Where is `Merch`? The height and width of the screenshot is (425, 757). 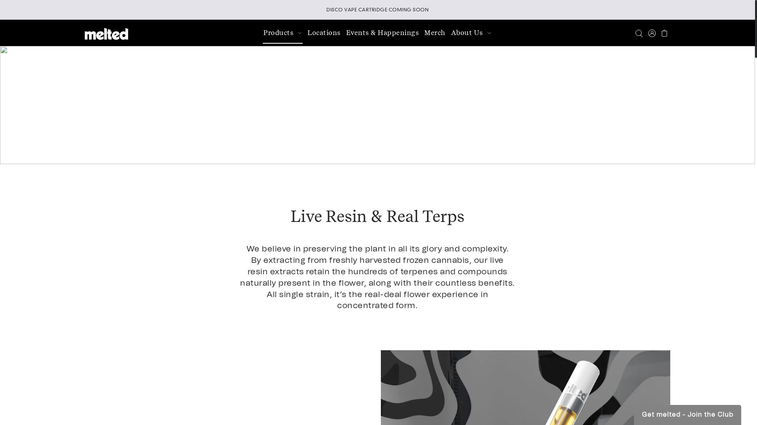 Merch is located at coordinates (435, 33).